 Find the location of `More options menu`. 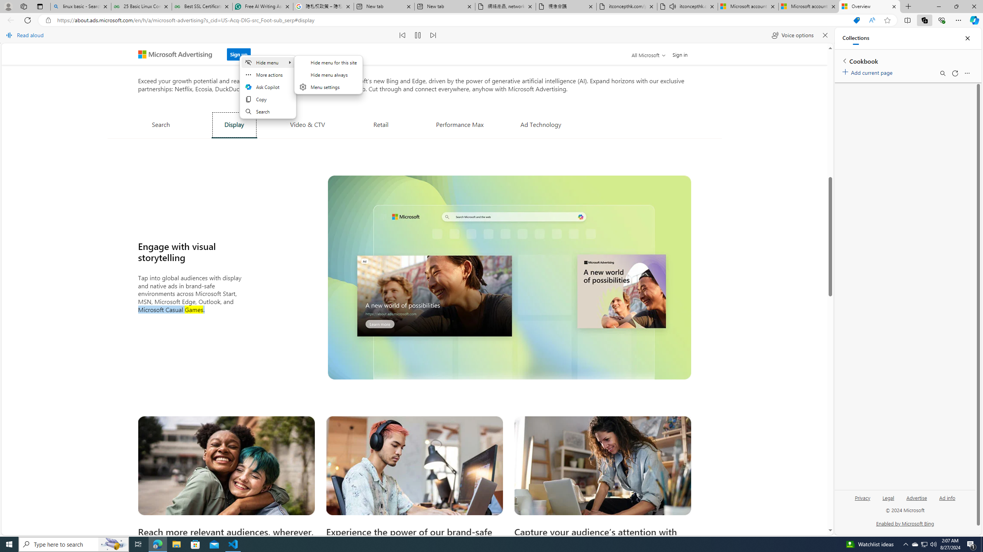

More options menu is located at coordinates (967, 73).